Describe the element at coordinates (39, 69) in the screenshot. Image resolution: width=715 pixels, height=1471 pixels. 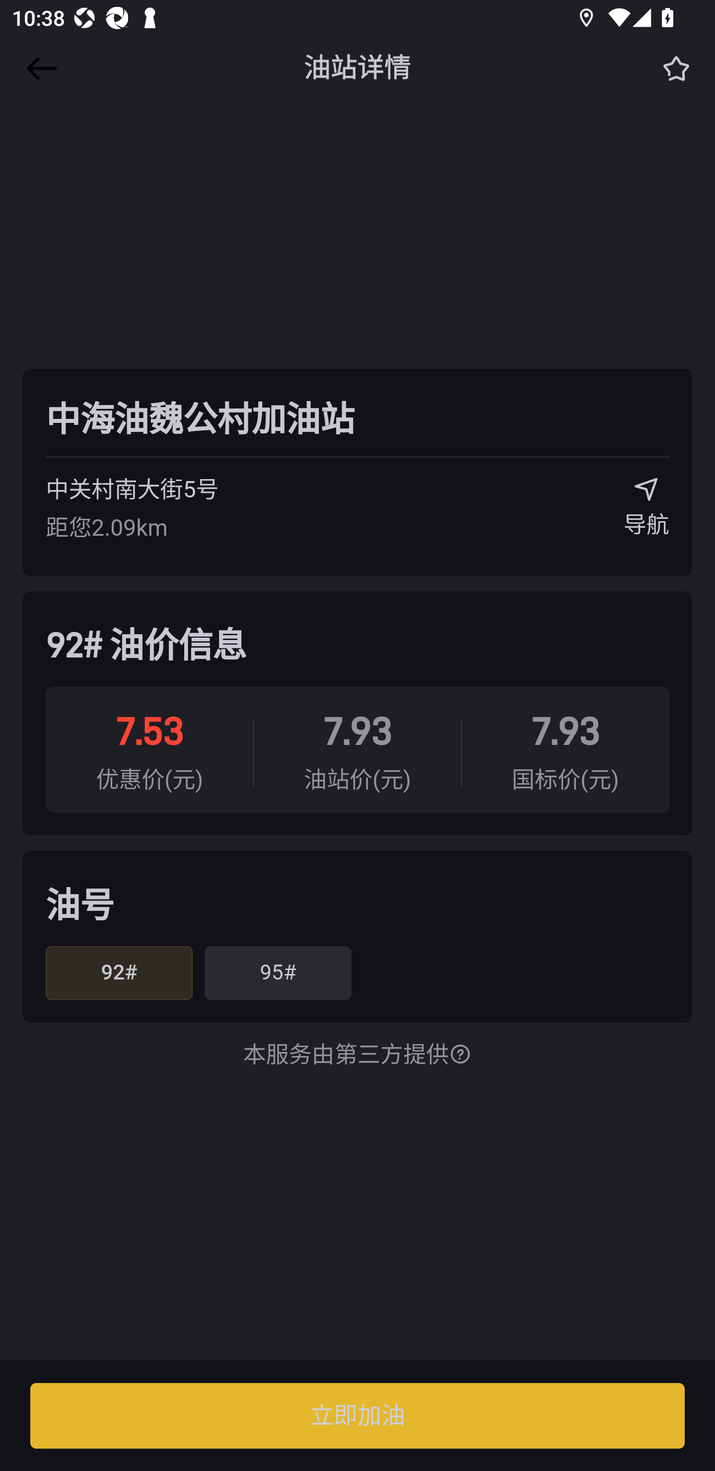
I see `` at that location.